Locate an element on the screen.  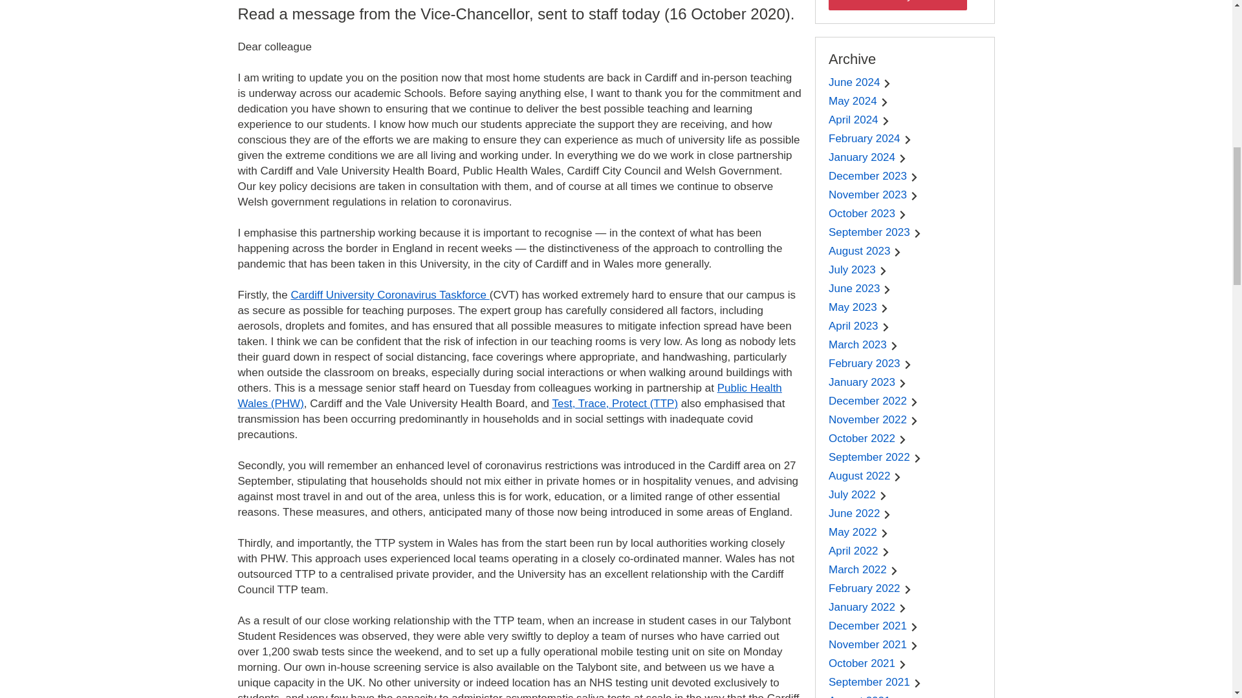
Chevron right is located at coordinates (885, 102).